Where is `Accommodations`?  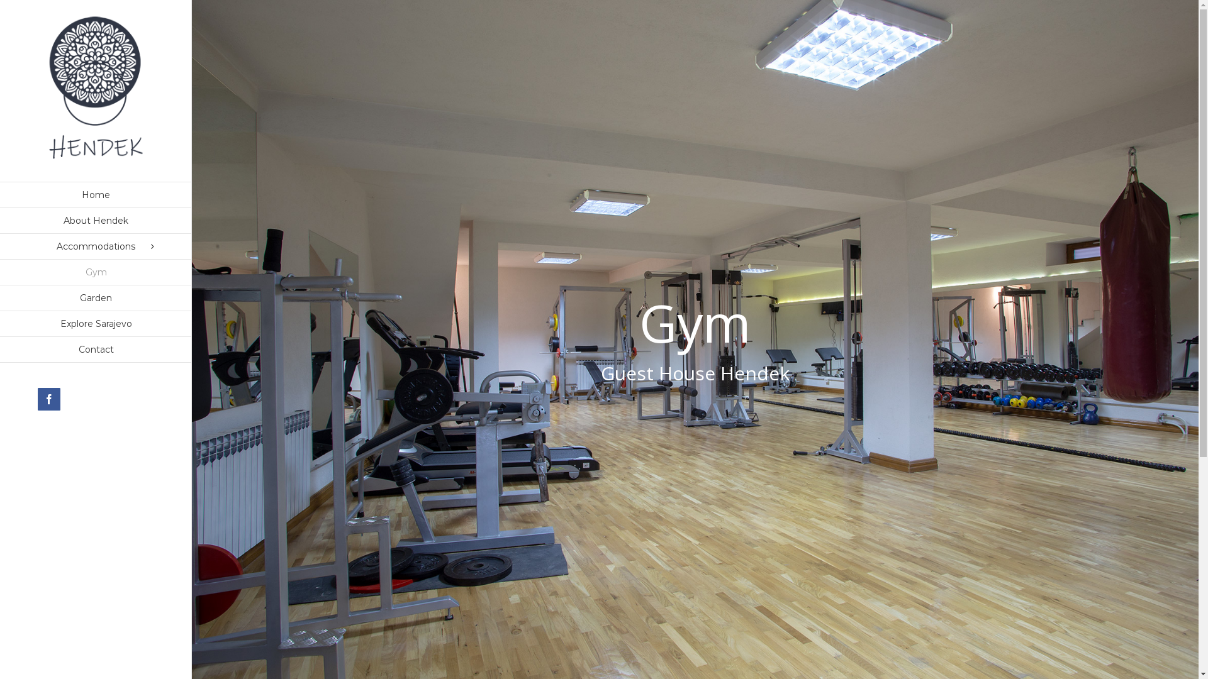 Accommodations is located at coordinates (96, 246).